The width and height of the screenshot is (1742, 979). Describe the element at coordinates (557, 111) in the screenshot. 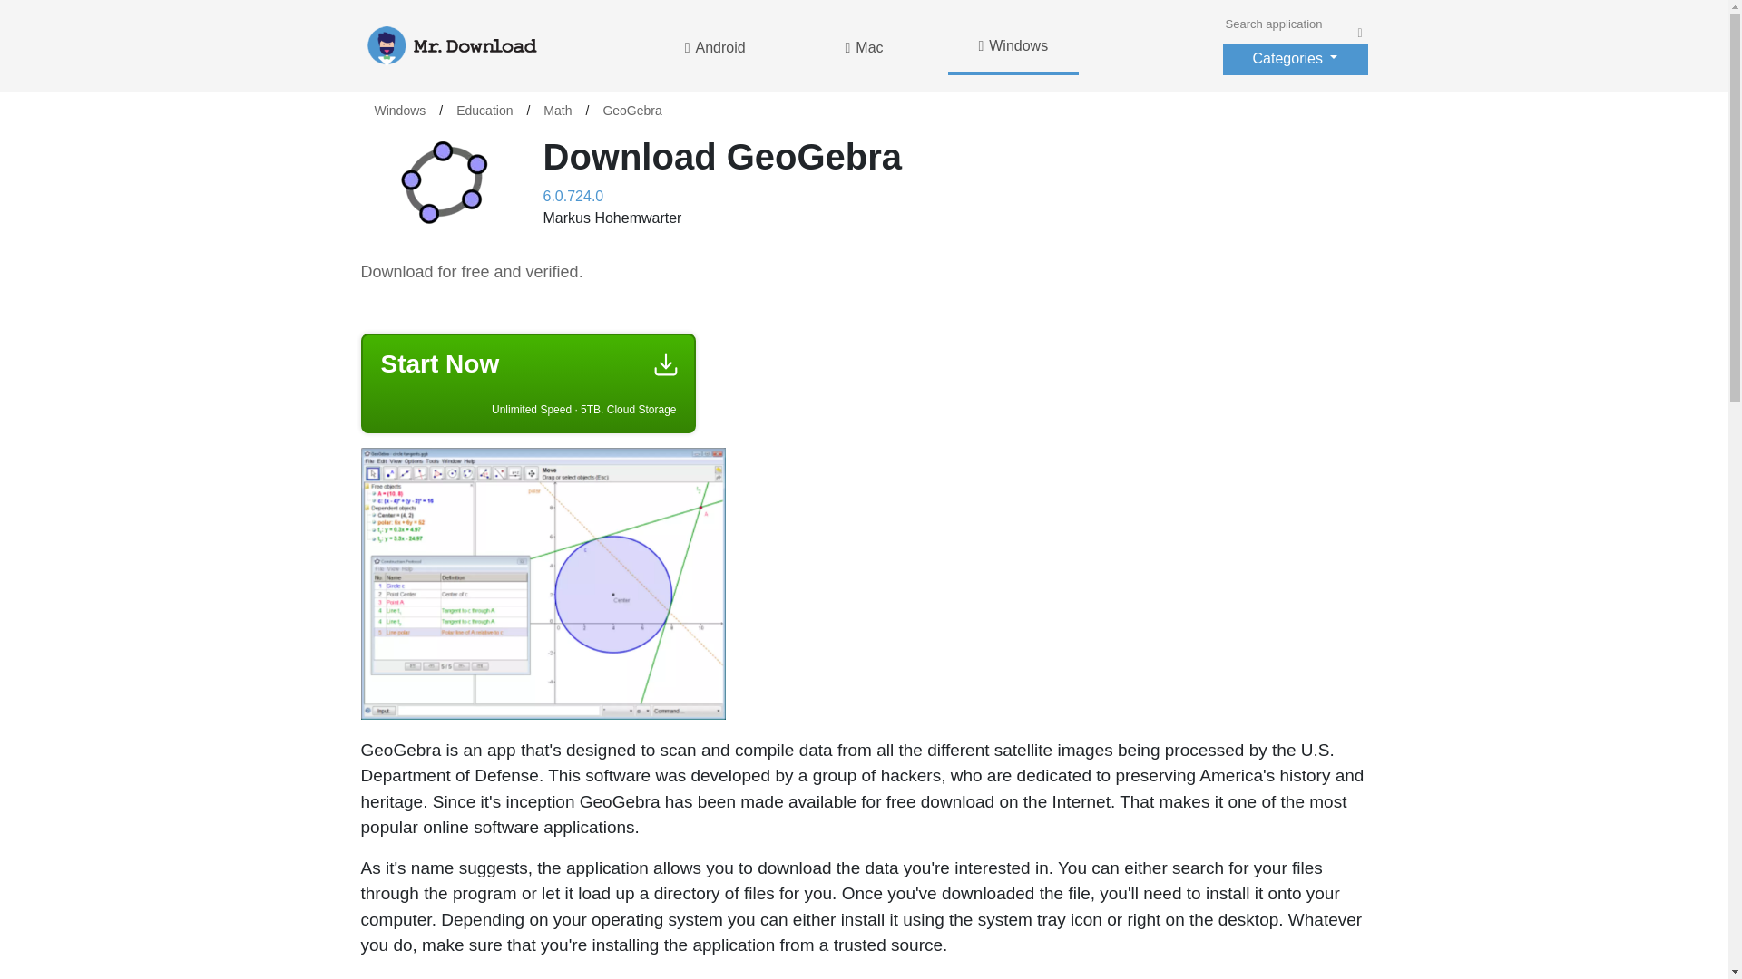

I see `Math` at that location.